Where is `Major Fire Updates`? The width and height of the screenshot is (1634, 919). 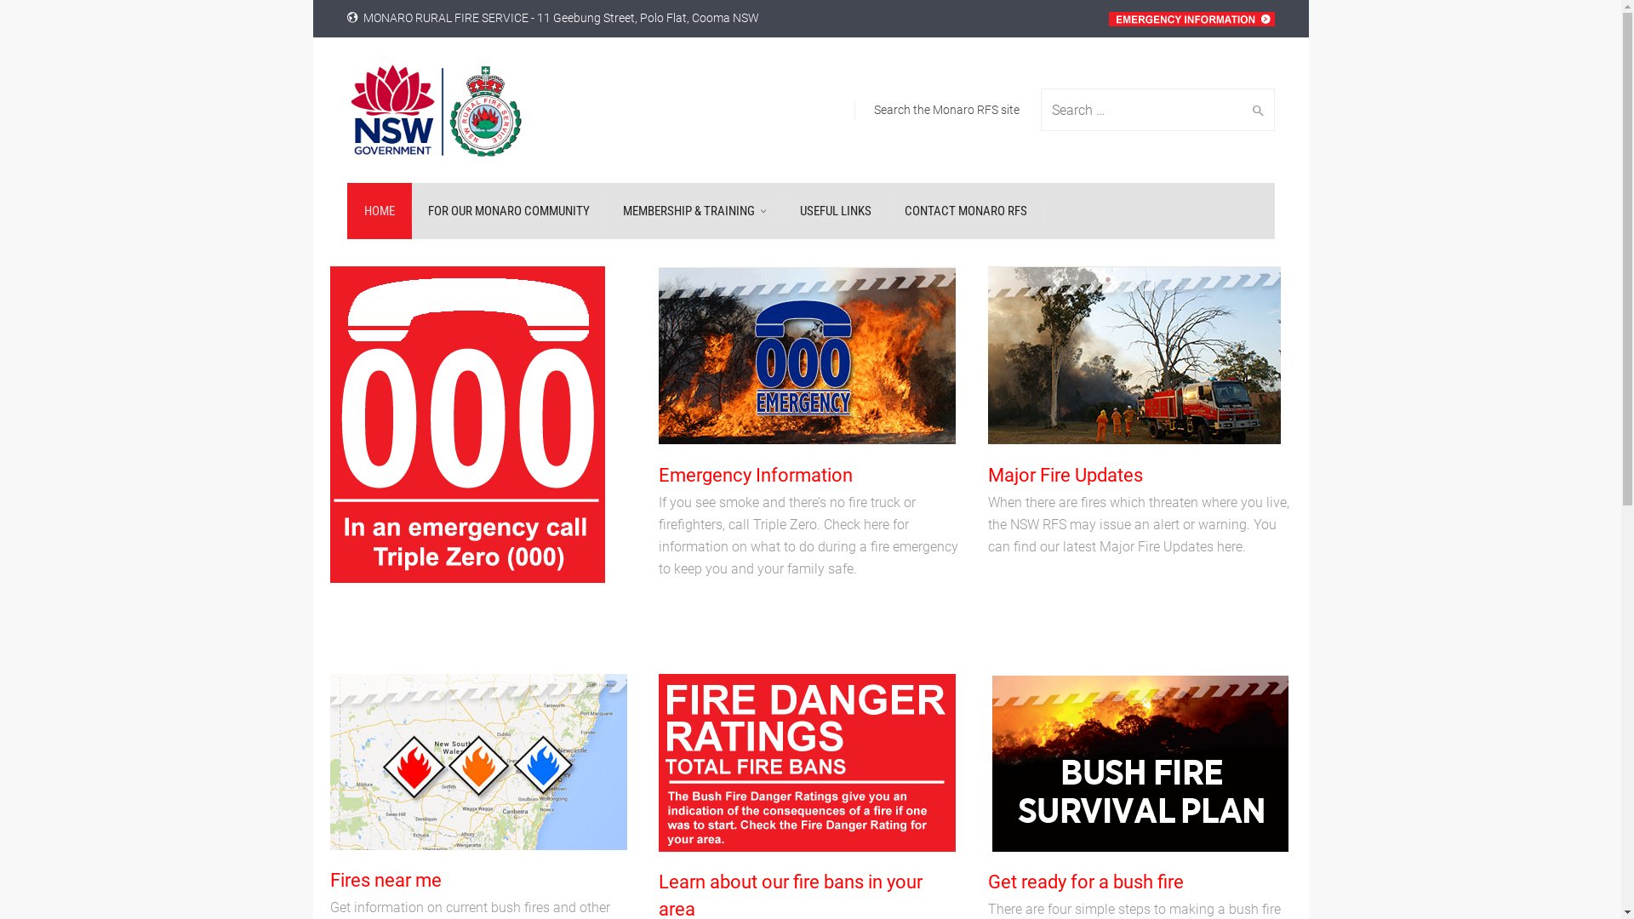
Major Fire Updates is located at coordinates (1066, 475).